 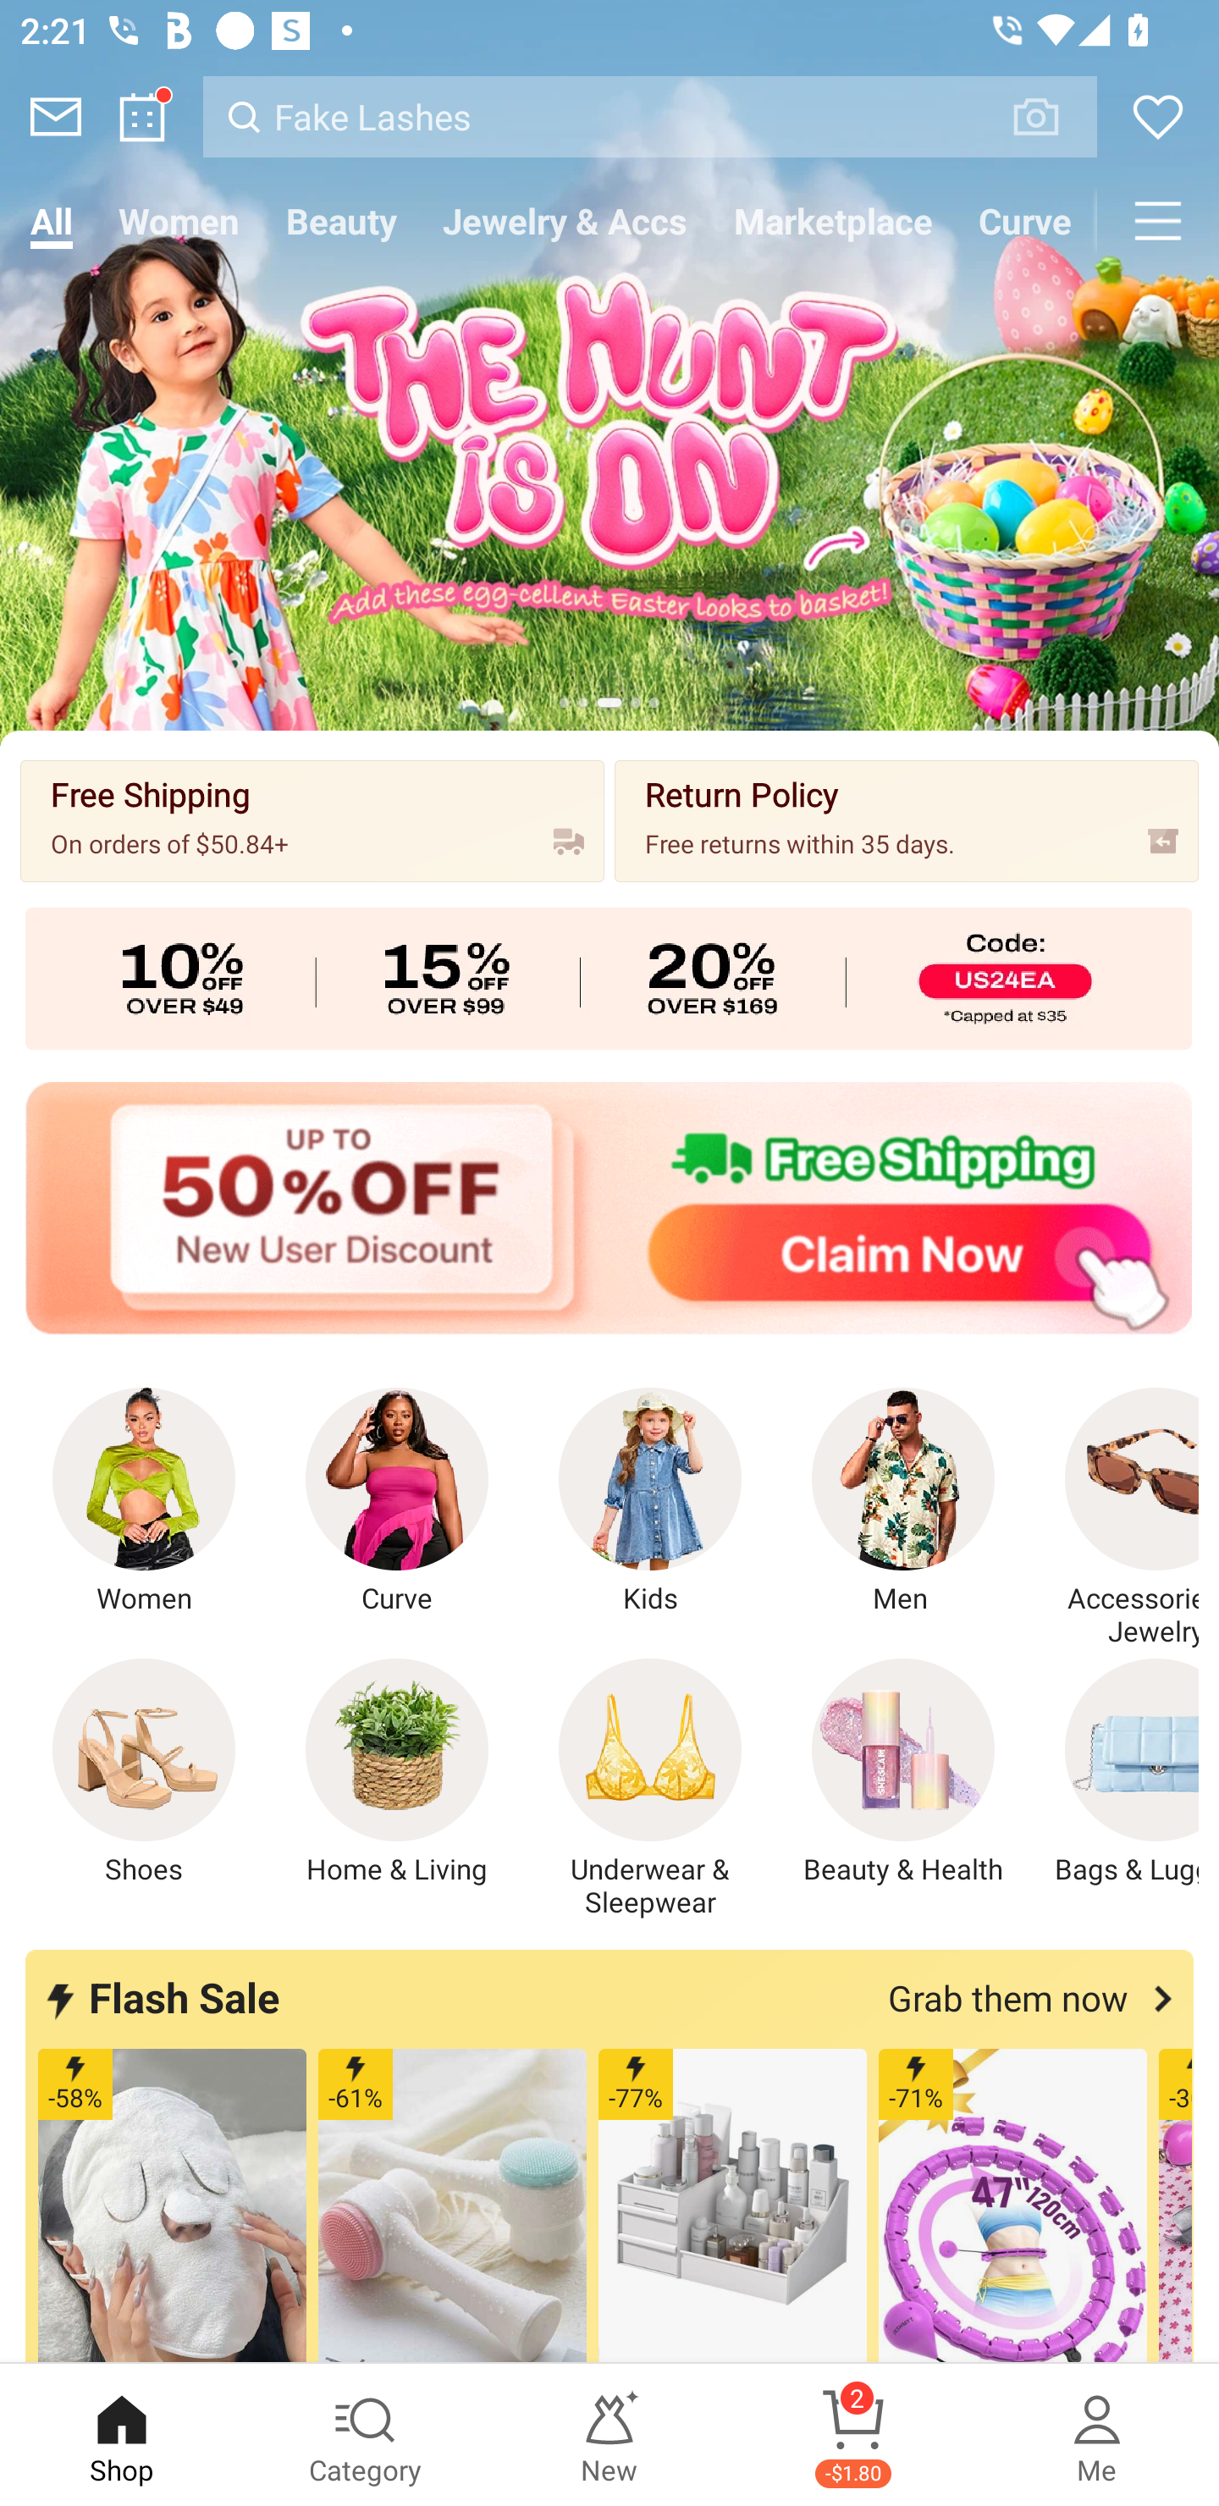 I want to click on Jewelry & Accs, so click(x=565, y=220).